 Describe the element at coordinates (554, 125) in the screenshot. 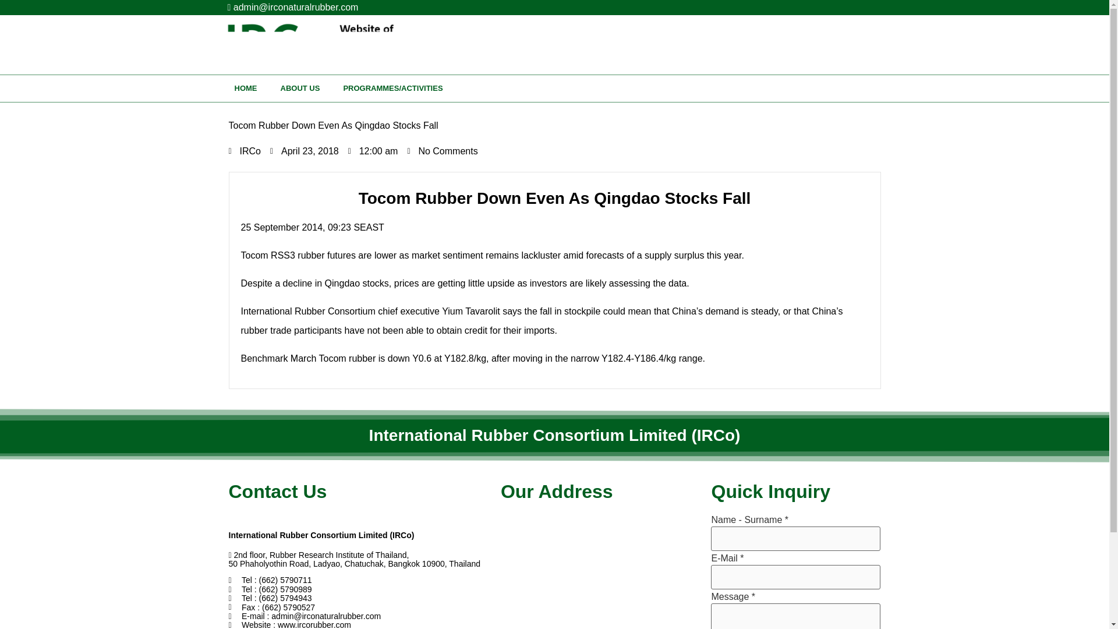

I see `Tocom Rubber Down Even As Qingdao Stocks Fall` at that location.